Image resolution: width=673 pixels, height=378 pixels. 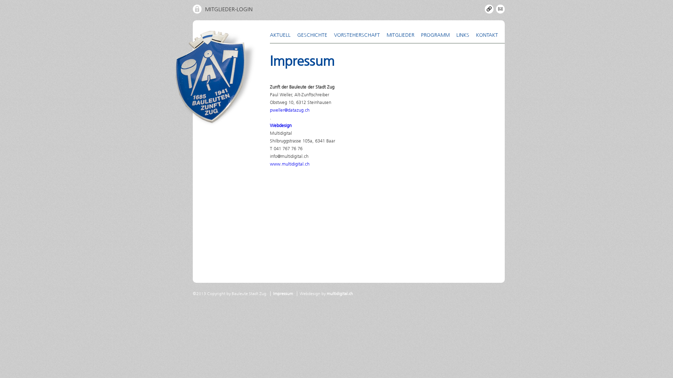 I want to click on Webdesign, so click(x=281, y=125).